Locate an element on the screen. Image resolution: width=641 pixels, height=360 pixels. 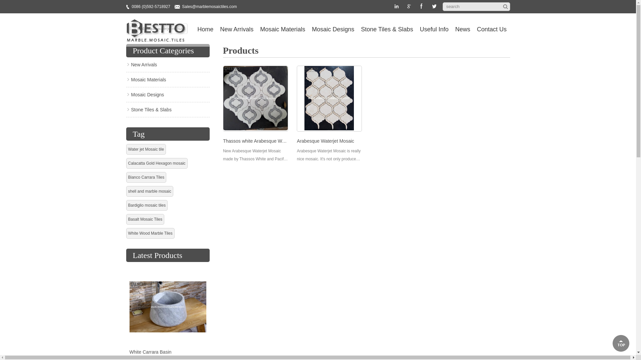
Home is located at coordinates (205, 29).